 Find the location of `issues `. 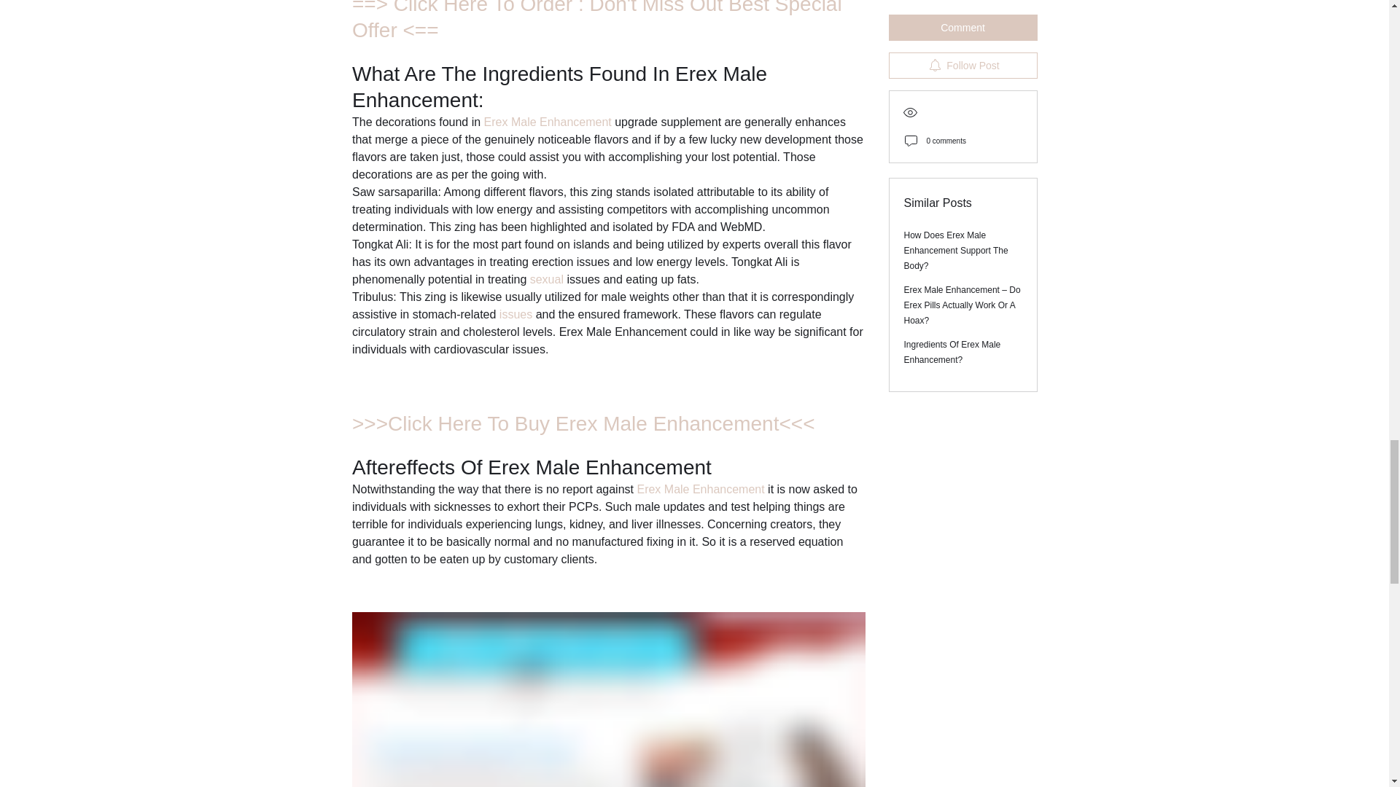

issues  is located at coordinates (516, 314).